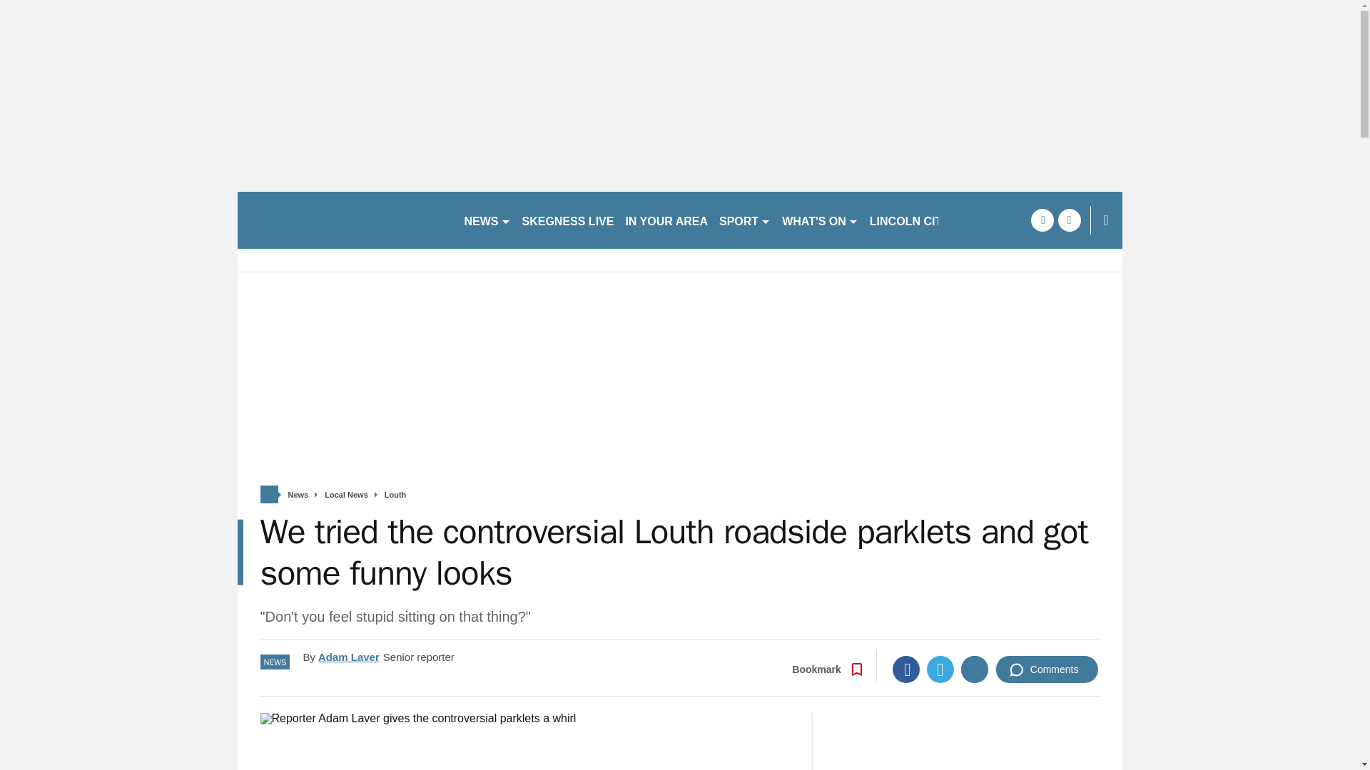 Image resolution: width=1370 pixels, height=770 pixels. I want to click on Comments, so click(1047, 669).